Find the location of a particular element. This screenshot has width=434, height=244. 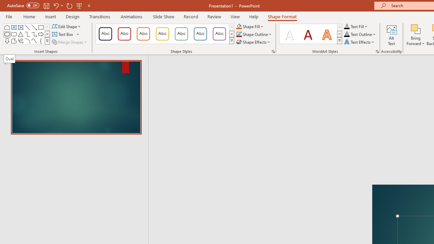

Vertical Text Box is located at coordinates (20, 27).